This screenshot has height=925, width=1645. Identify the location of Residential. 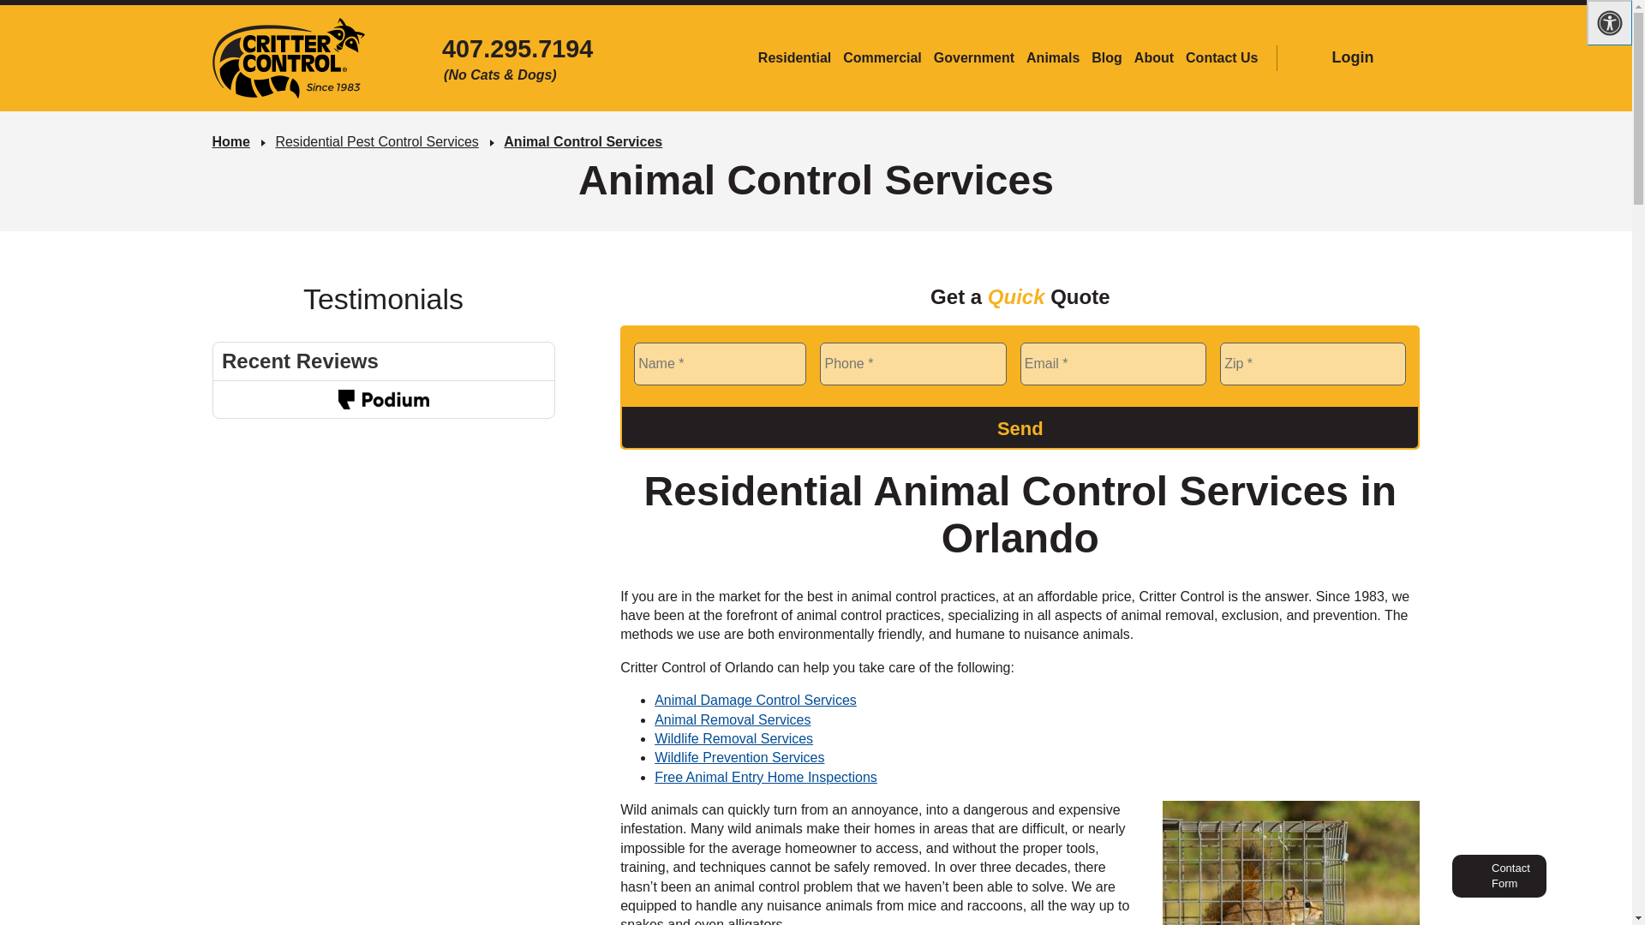
(794, 58).